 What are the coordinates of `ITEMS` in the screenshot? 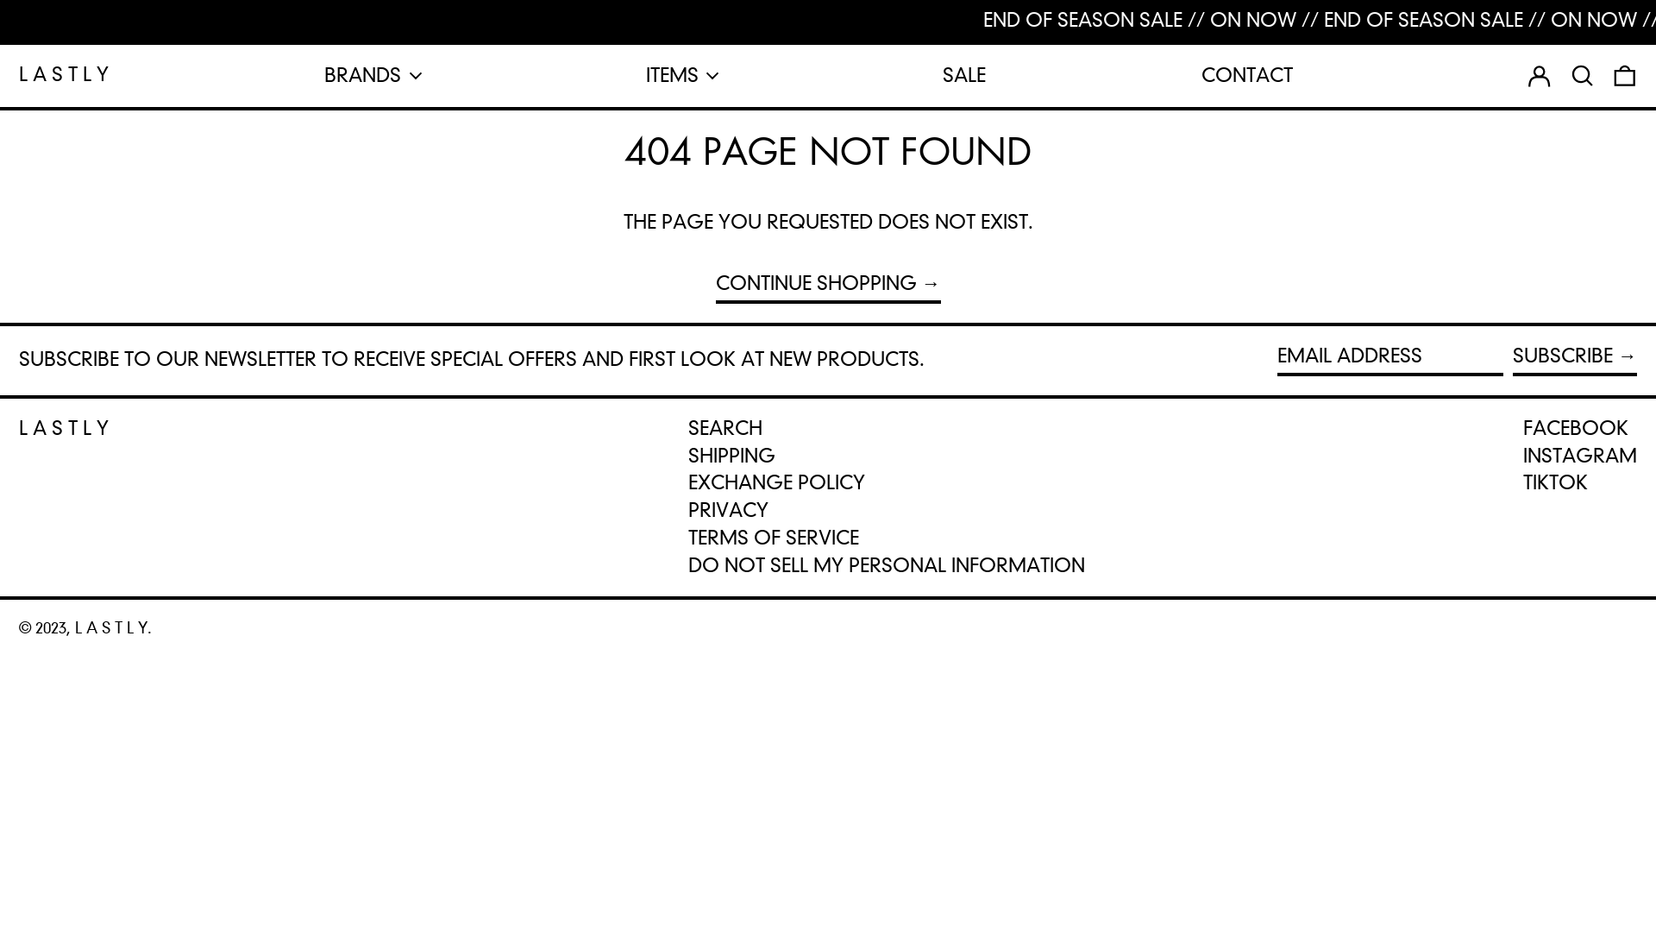 It's located at (687, 76).